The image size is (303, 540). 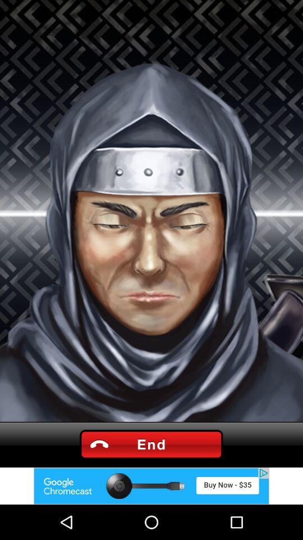 What do you see at coordinates (151, 486) in the screenshot?
I see `view advertisement` at bounding box center [151, 486].